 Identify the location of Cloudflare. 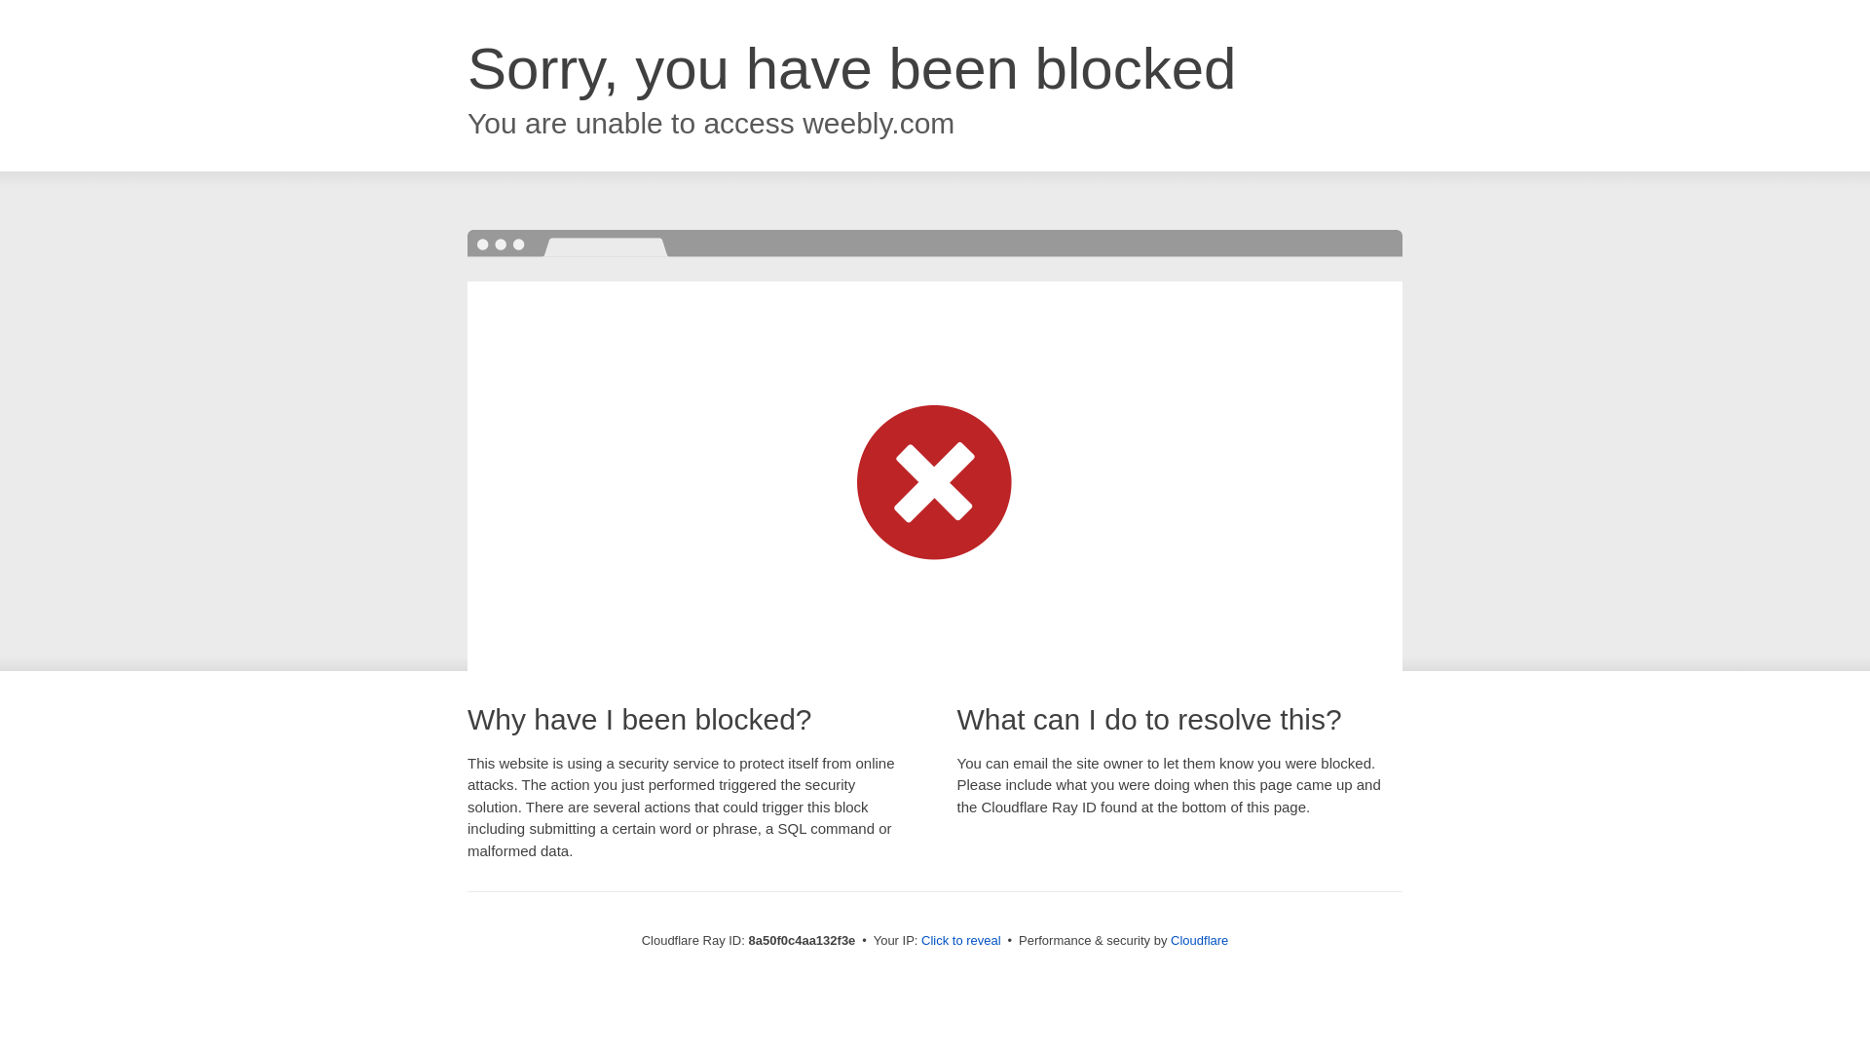
(1199, 940).